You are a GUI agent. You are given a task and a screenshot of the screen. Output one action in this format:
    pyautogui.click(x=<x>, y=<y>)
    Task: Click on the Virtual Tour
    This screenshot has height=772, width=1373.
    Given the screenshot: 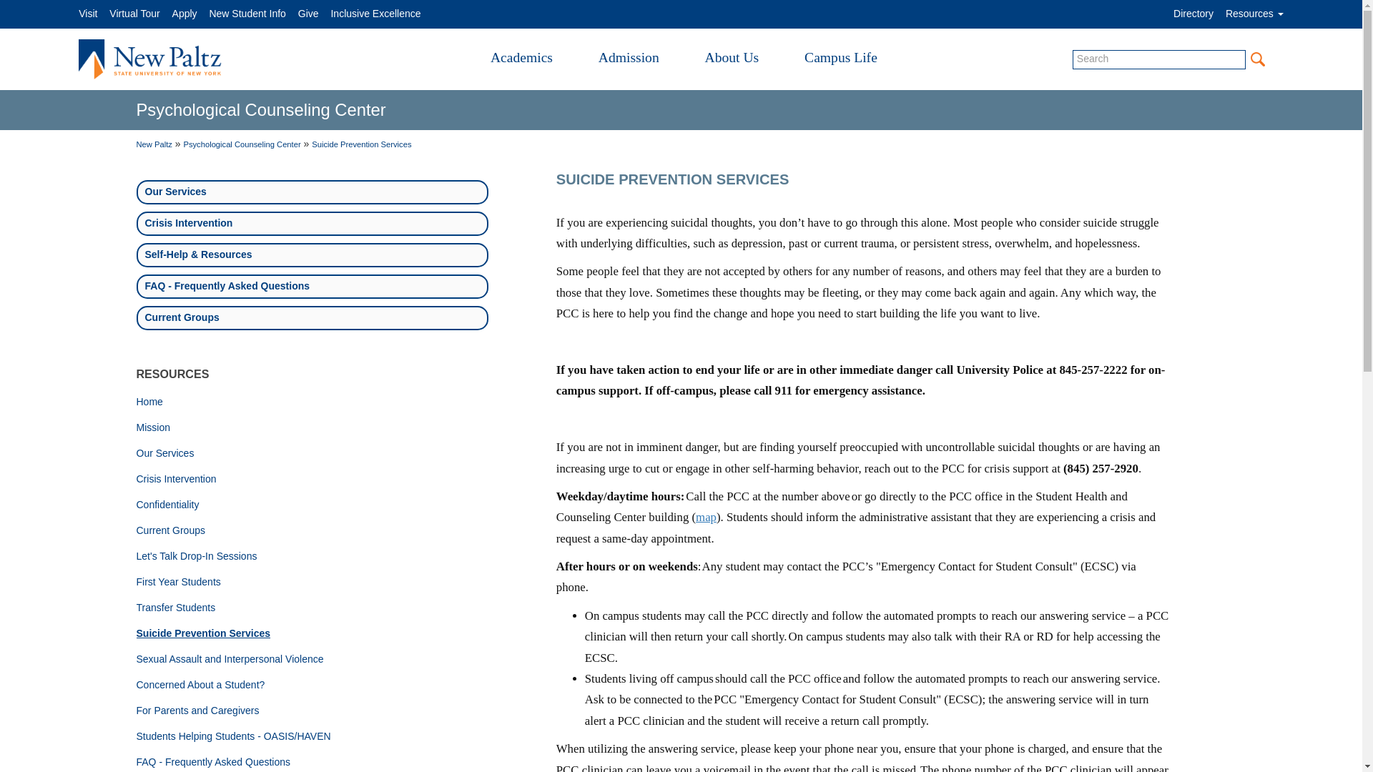 What is the action you would take?
    pyautogui.click(x=134, y=13)
    